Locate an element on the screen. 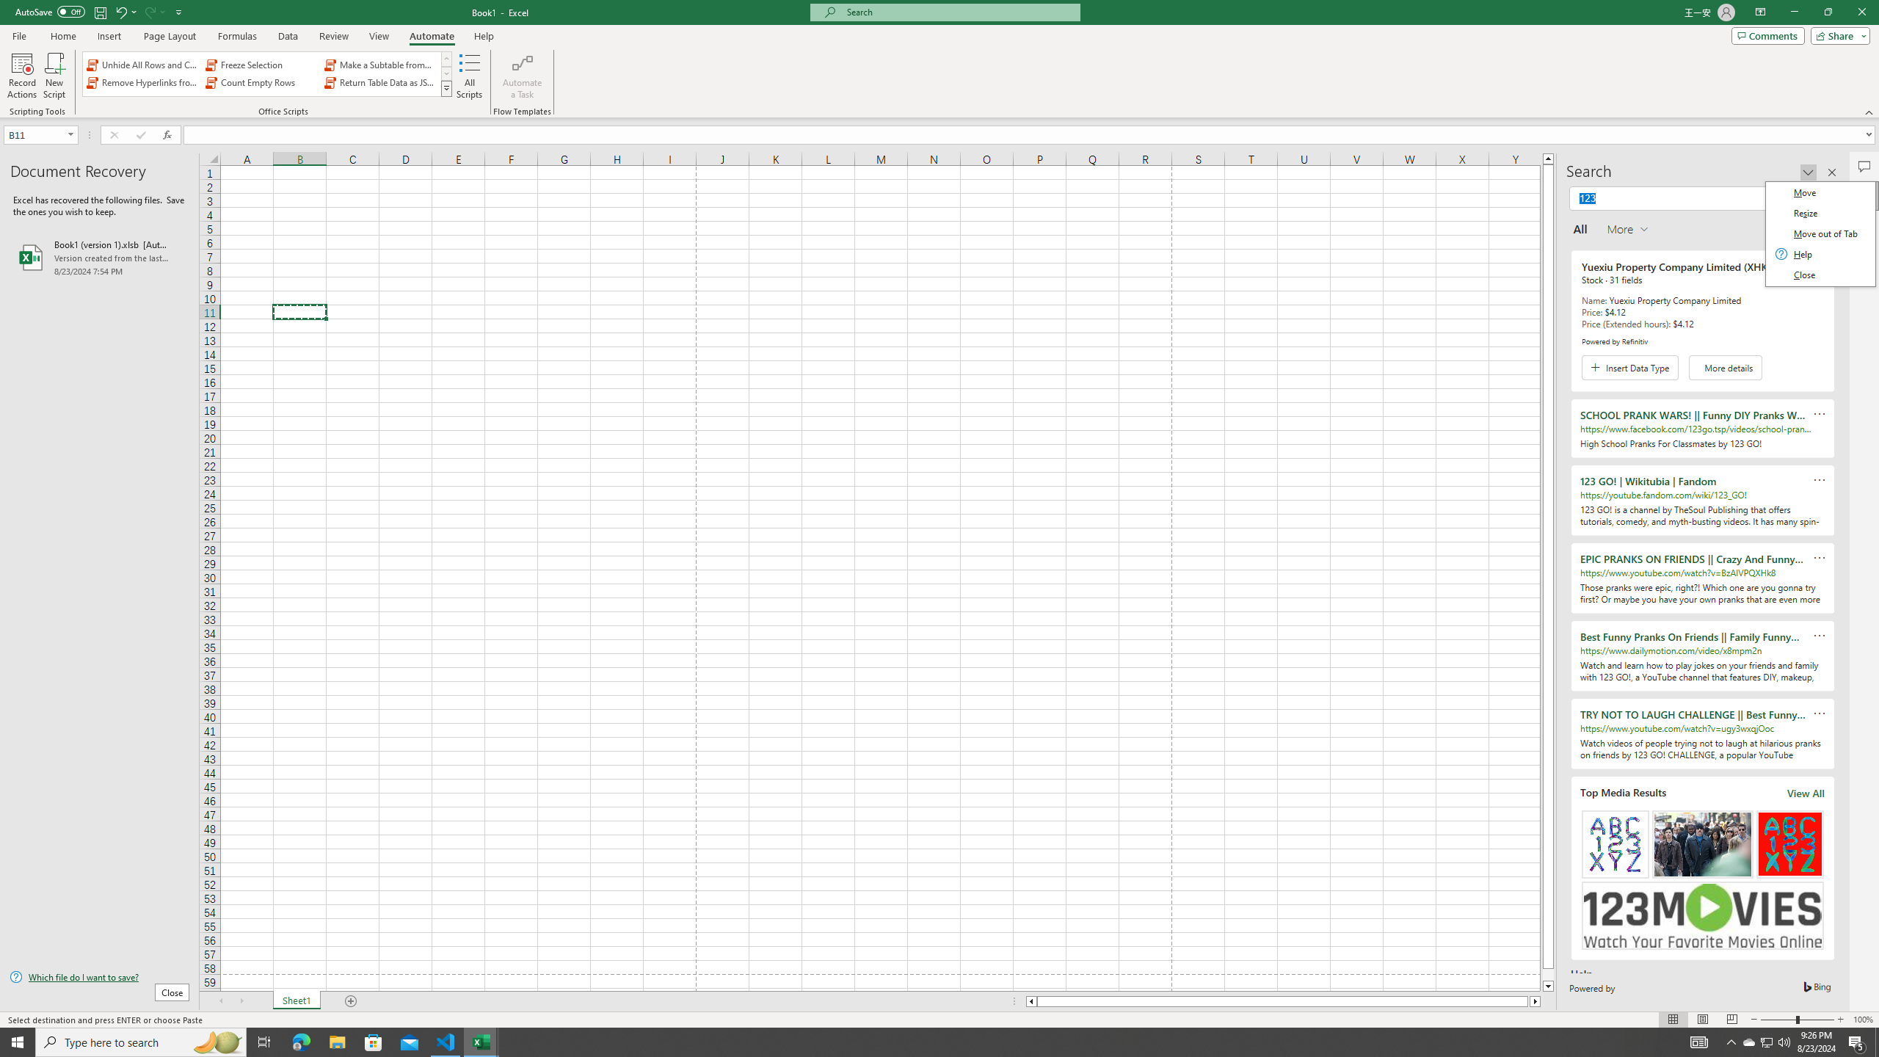  File Explorer is located at coordinates (337, 1042).